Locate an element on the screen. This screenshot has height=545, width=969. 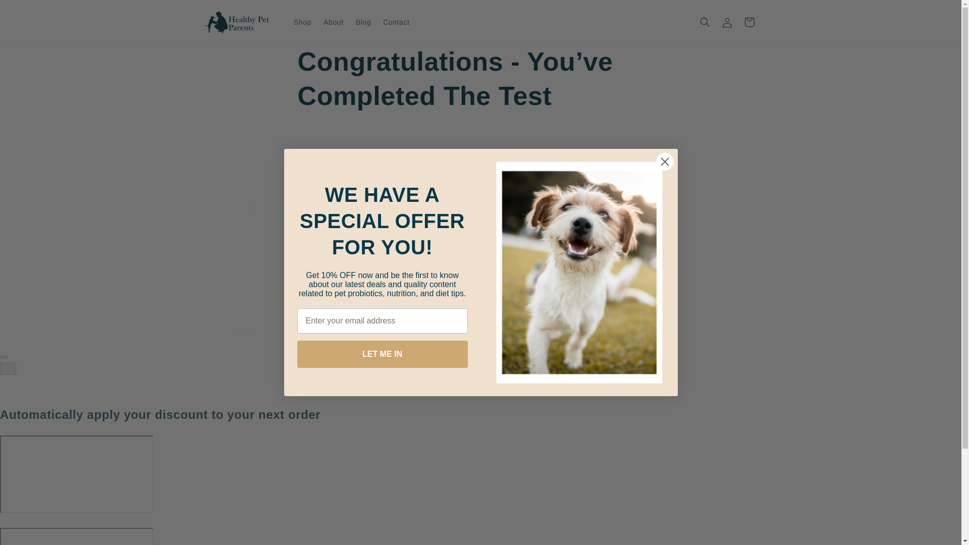
Healthy Pet Parents is located at coordinates (254, 334).